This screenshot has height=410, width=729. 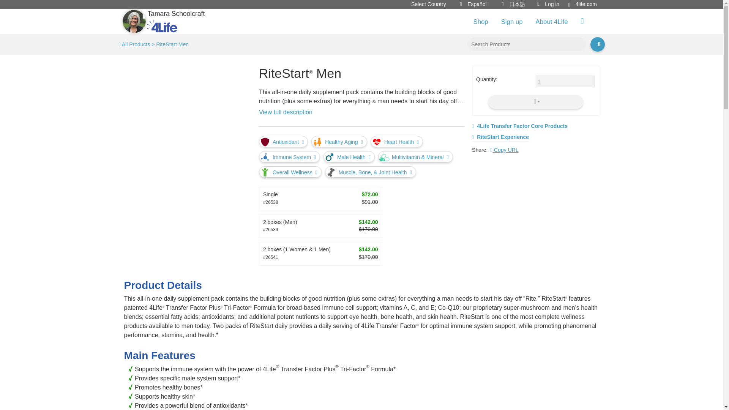 What do you see at coordinates (512, 22) in the screenshot?
I see `Sign up` at bounding box center [512, 22].